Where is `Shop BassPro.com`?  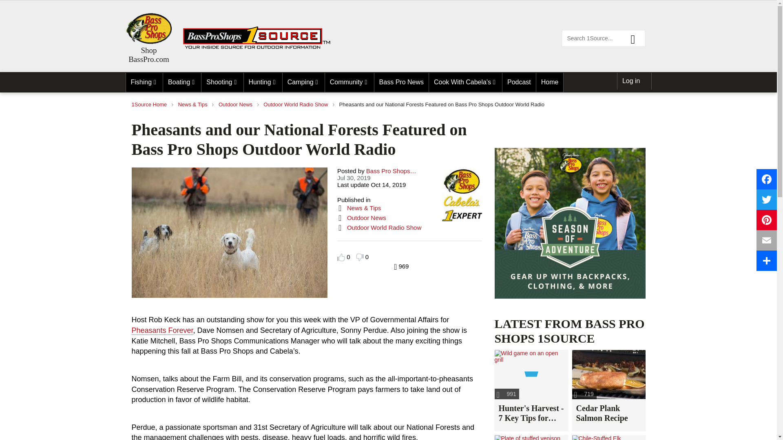 Shop BassPro.com is located at coordinates (148, 29).